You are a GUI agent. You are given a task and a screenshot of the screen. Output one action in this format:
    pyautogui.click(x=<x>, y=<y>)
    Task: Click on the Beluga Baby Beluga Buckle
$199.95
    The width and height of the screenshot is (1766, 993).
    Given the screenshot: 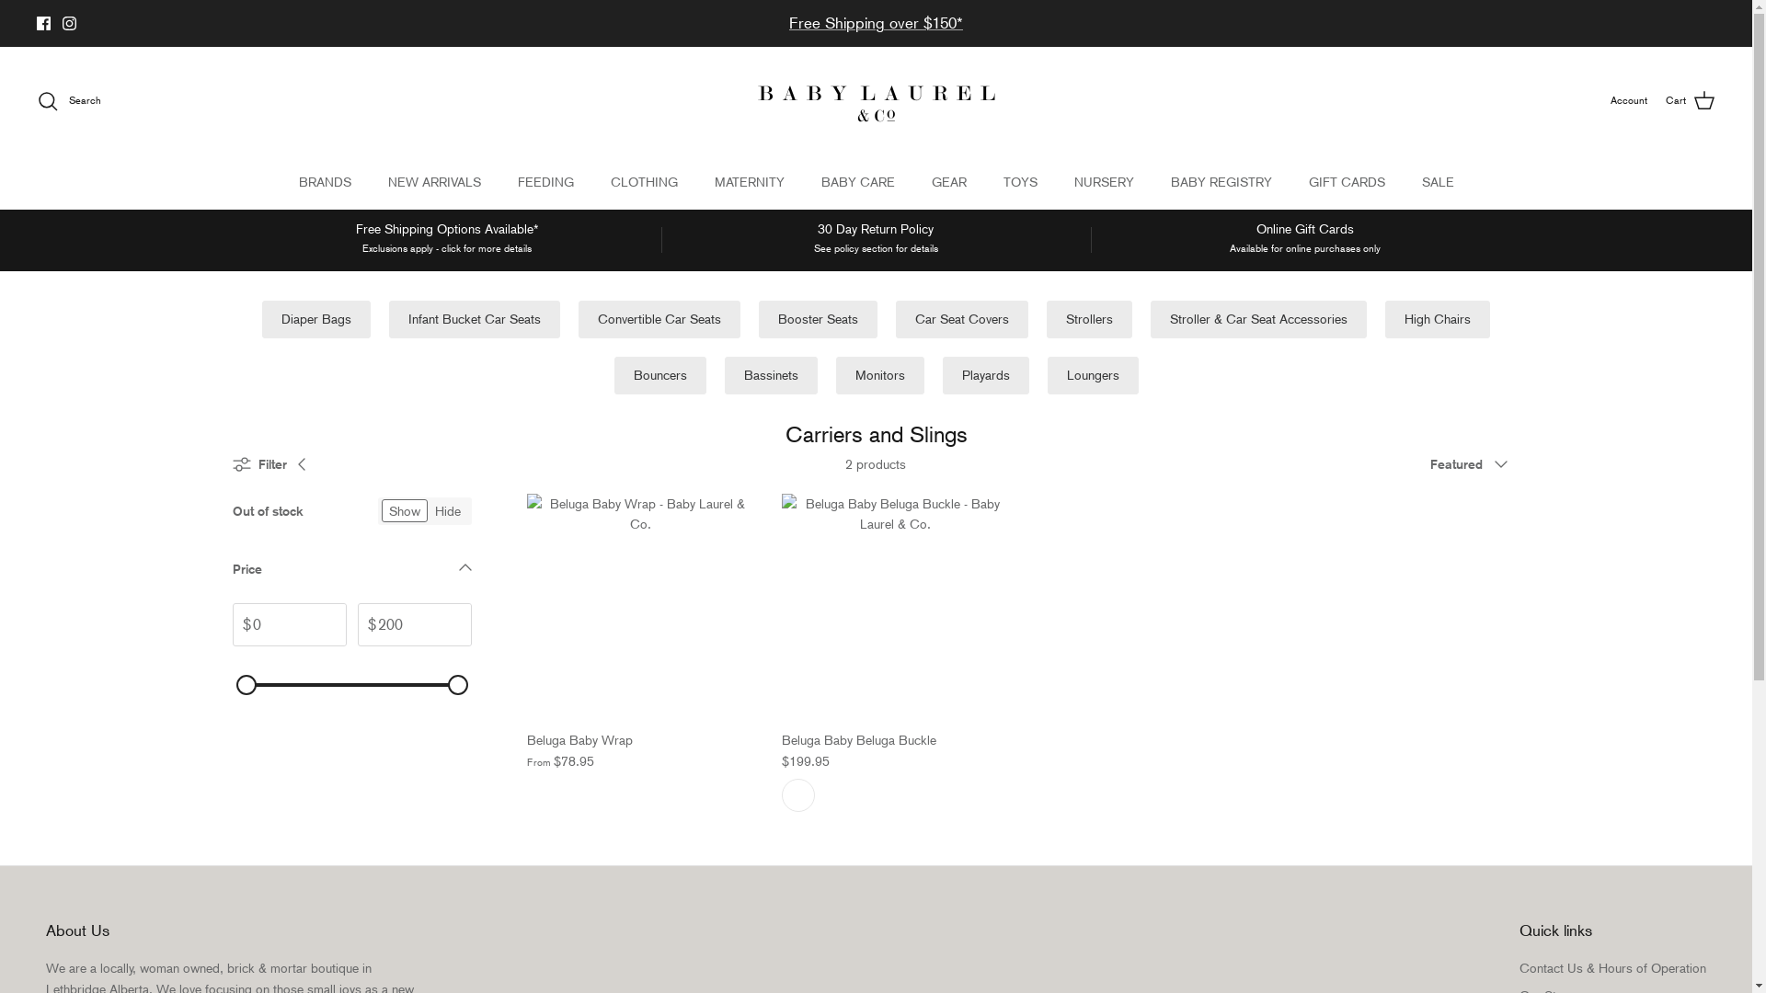 What is the action you would take?
    pyautogui.click(x=896, y=750)
    